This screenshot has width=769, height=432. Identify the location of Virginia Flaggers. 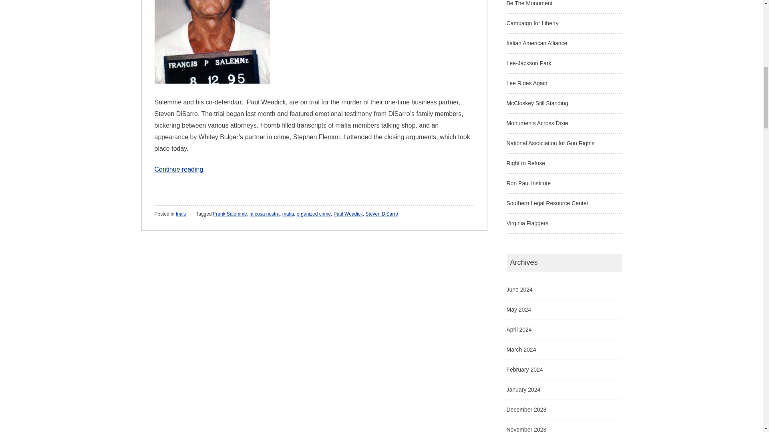
(527, 223).